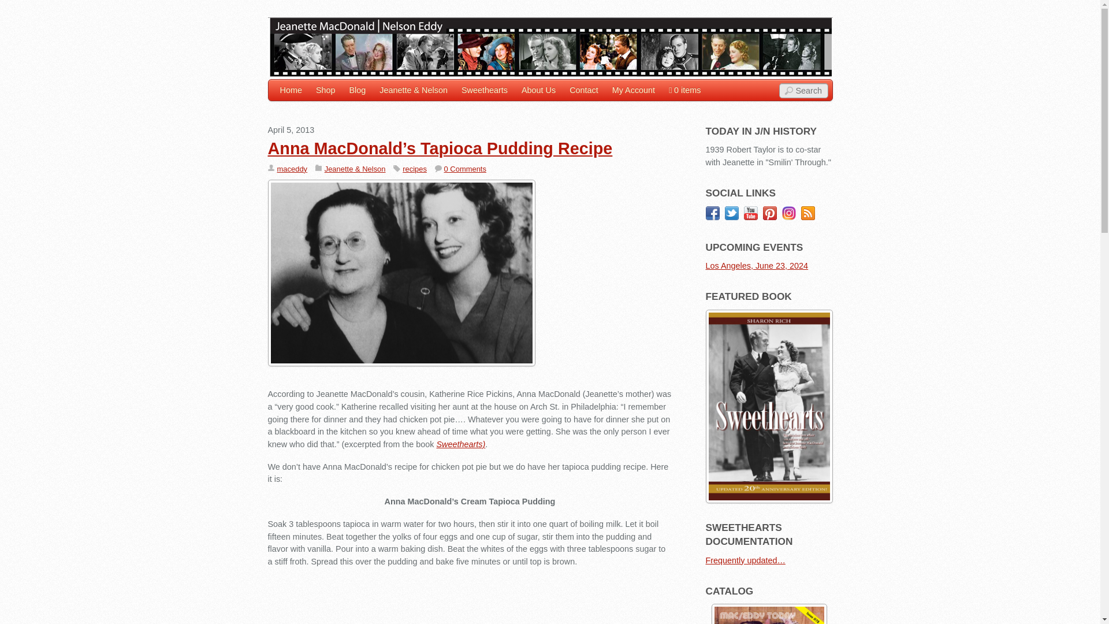  What do you see at coordinates (290, 90) in the screenshot?
I see `Home` at bounding box center [290, 90].